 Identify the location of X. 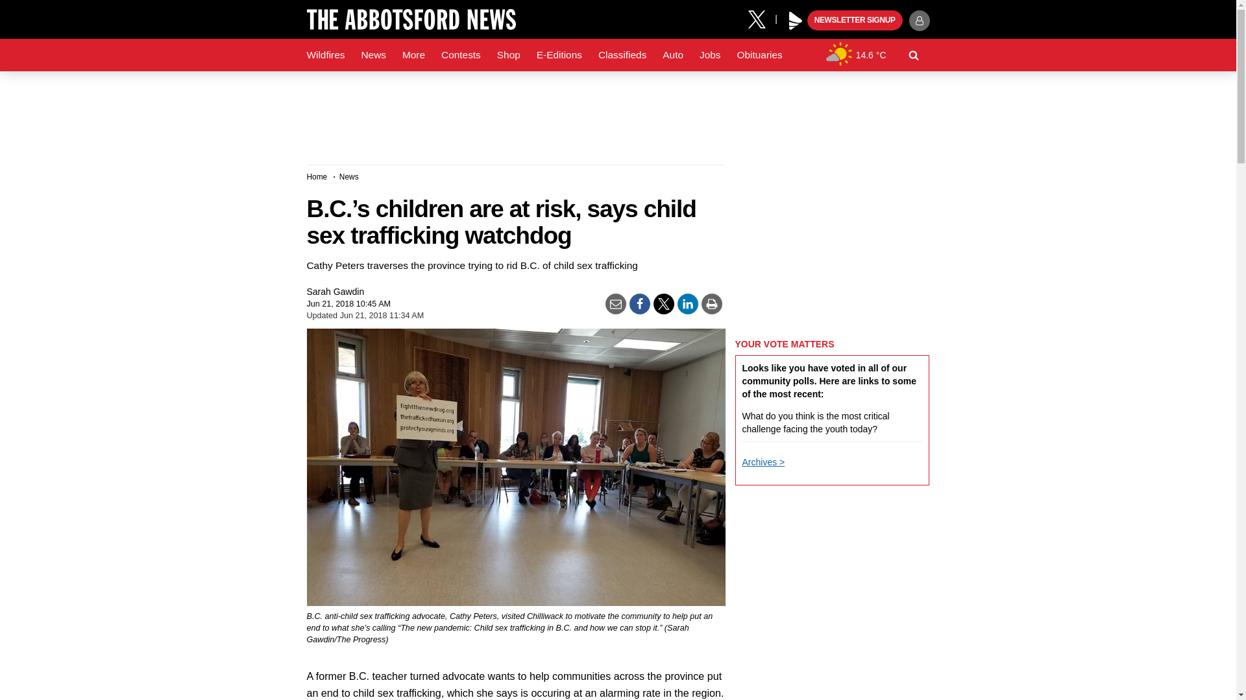
(761, 18).